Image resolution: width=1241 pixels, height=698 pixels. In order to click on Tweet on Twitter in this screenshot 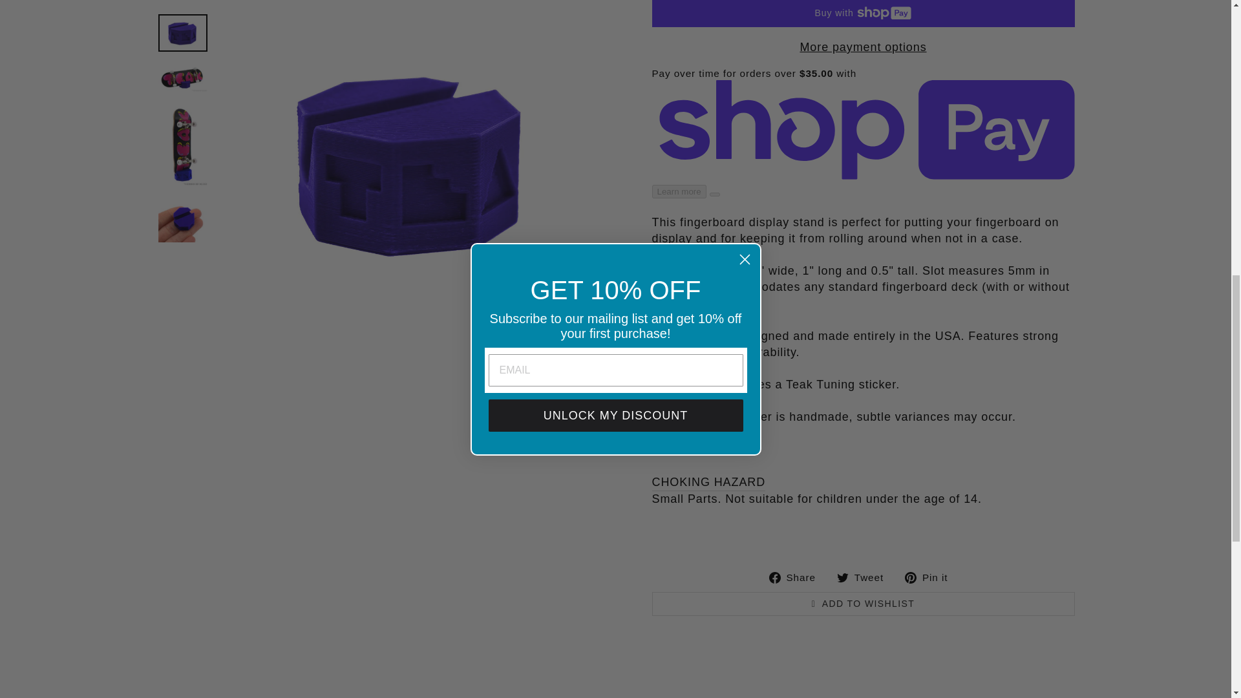, I will do `click(865, 576)`.